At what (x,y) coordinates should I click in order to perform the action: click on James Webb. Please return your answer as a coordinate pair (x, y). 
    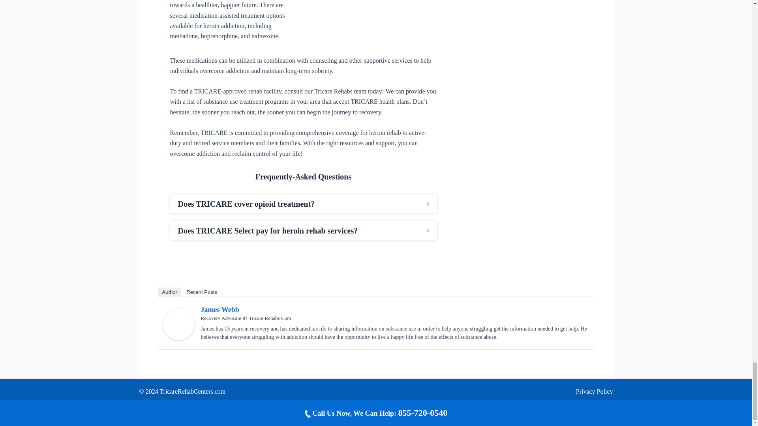
    Looking at the image, I should click on (178, 324).